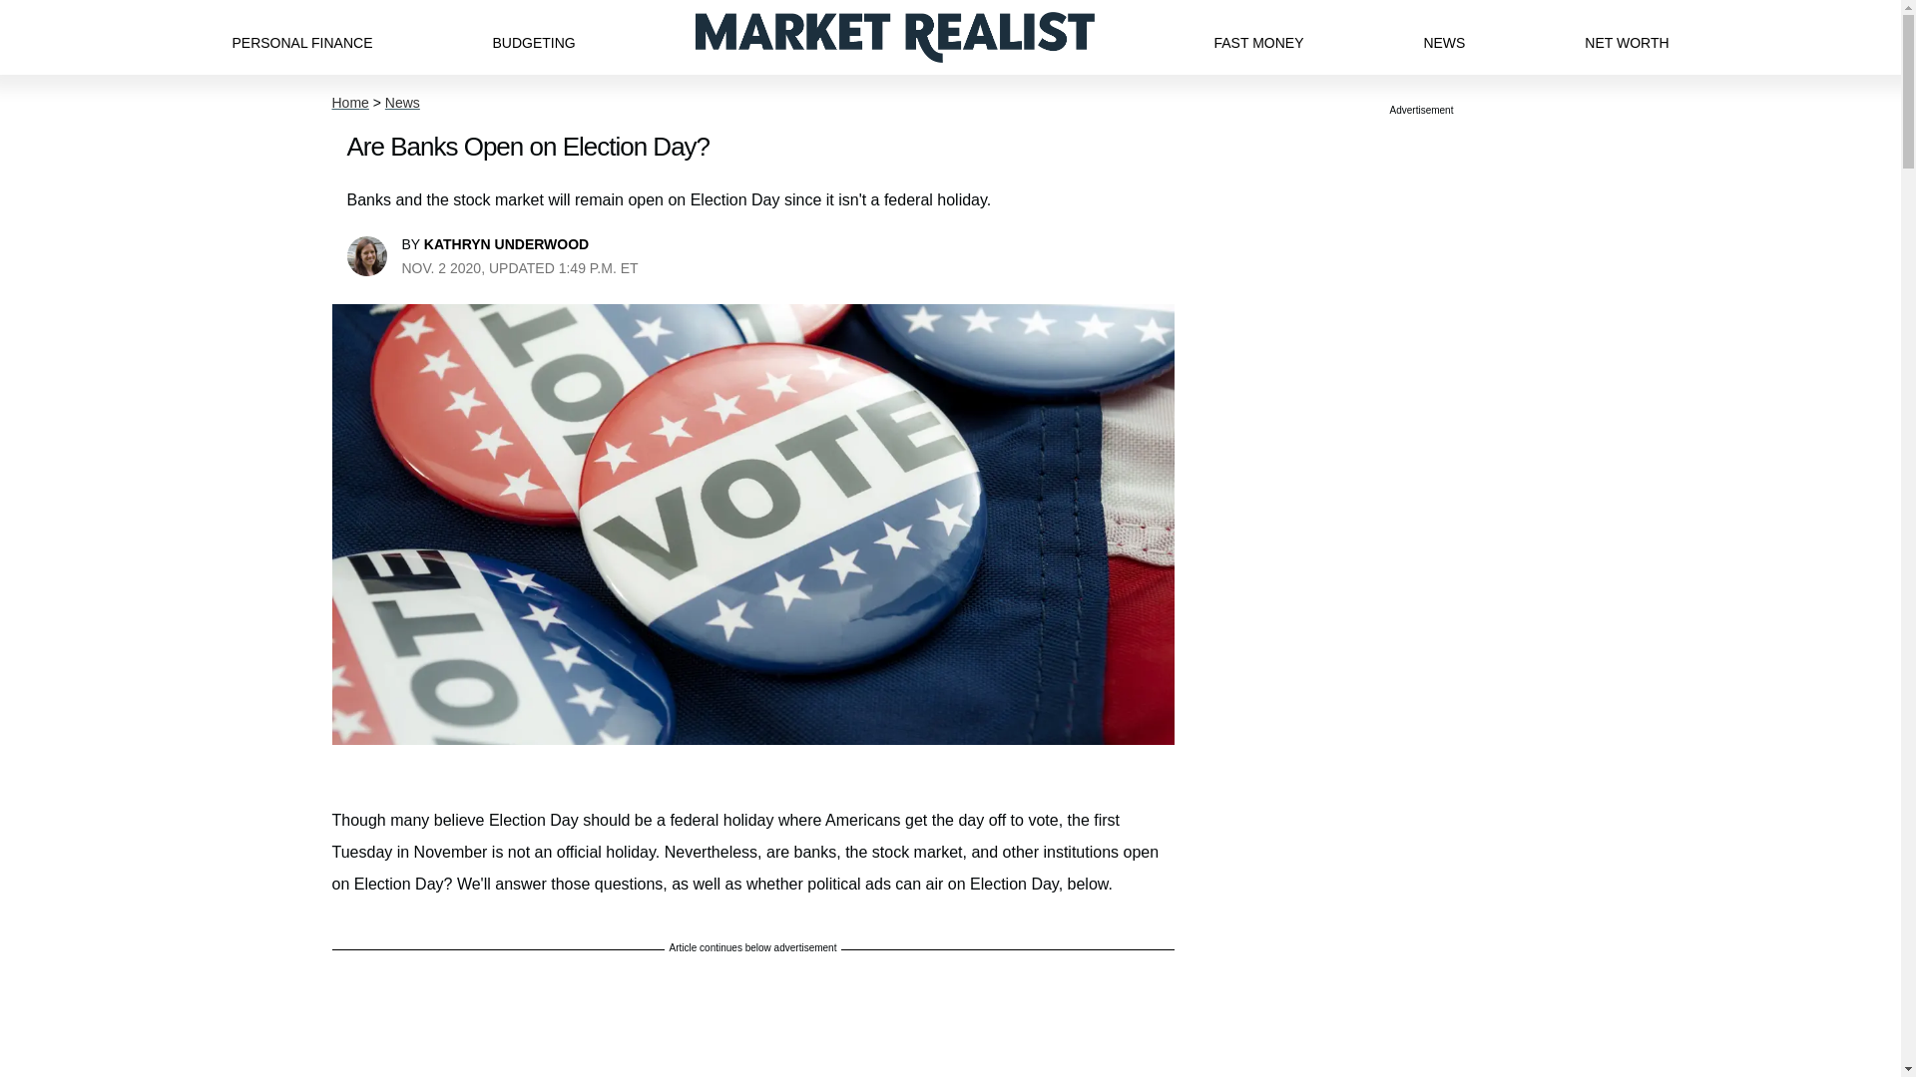  What do you see at coordinates (401, 103) in the screenshot?
I see `News` at bounding box center [401, 103].